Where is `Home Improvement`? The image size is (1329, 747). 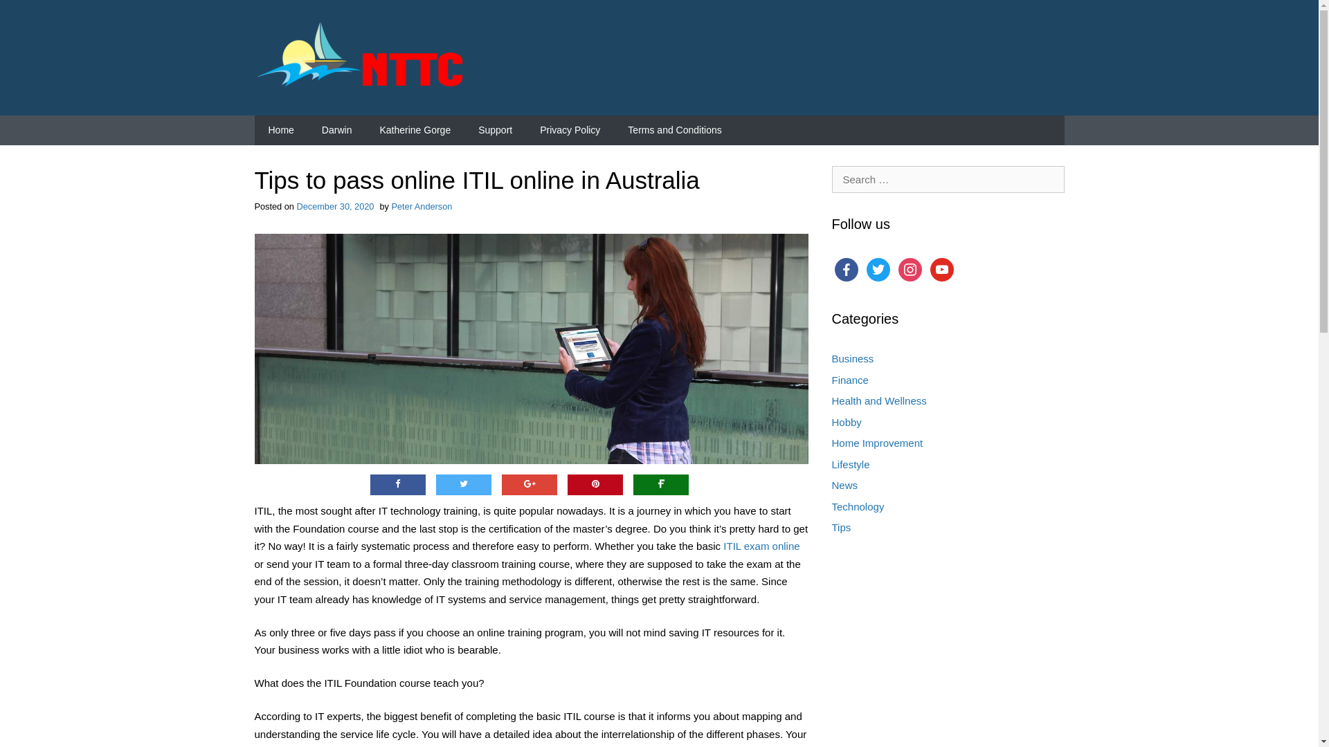
Home Improvement is located at coordinates (878, 443).